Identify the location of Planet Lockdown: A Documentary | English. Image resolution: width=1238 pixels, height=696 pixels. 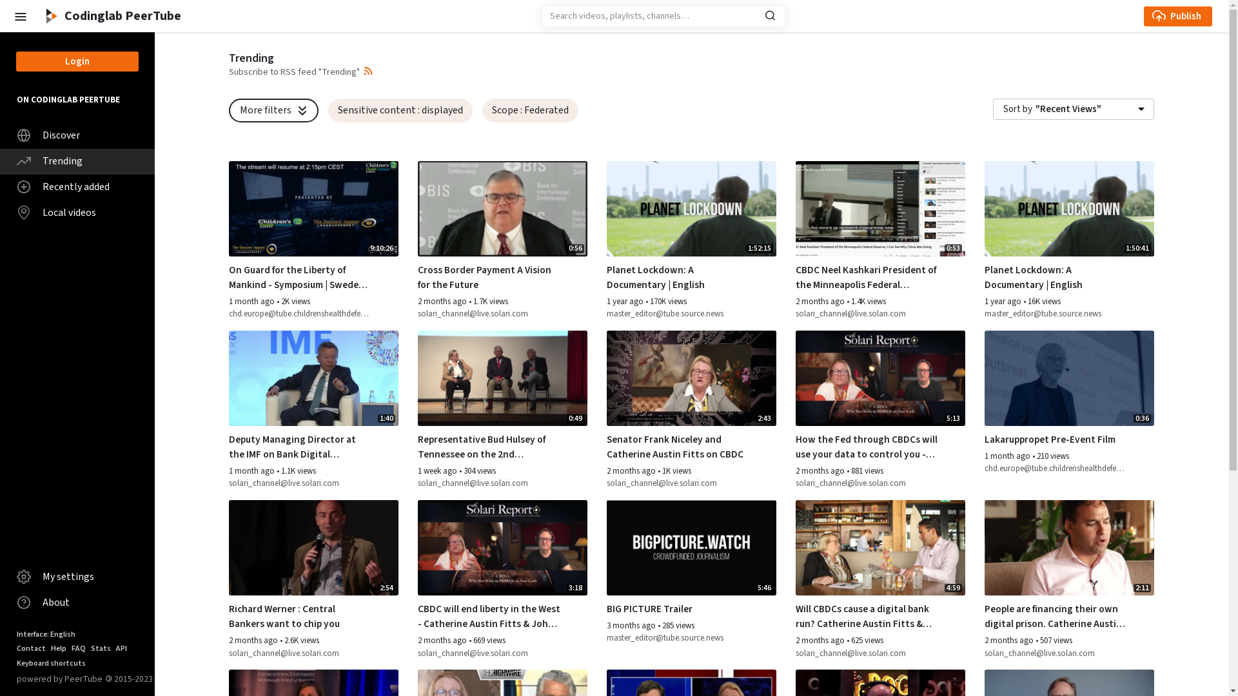
(1056, 278).